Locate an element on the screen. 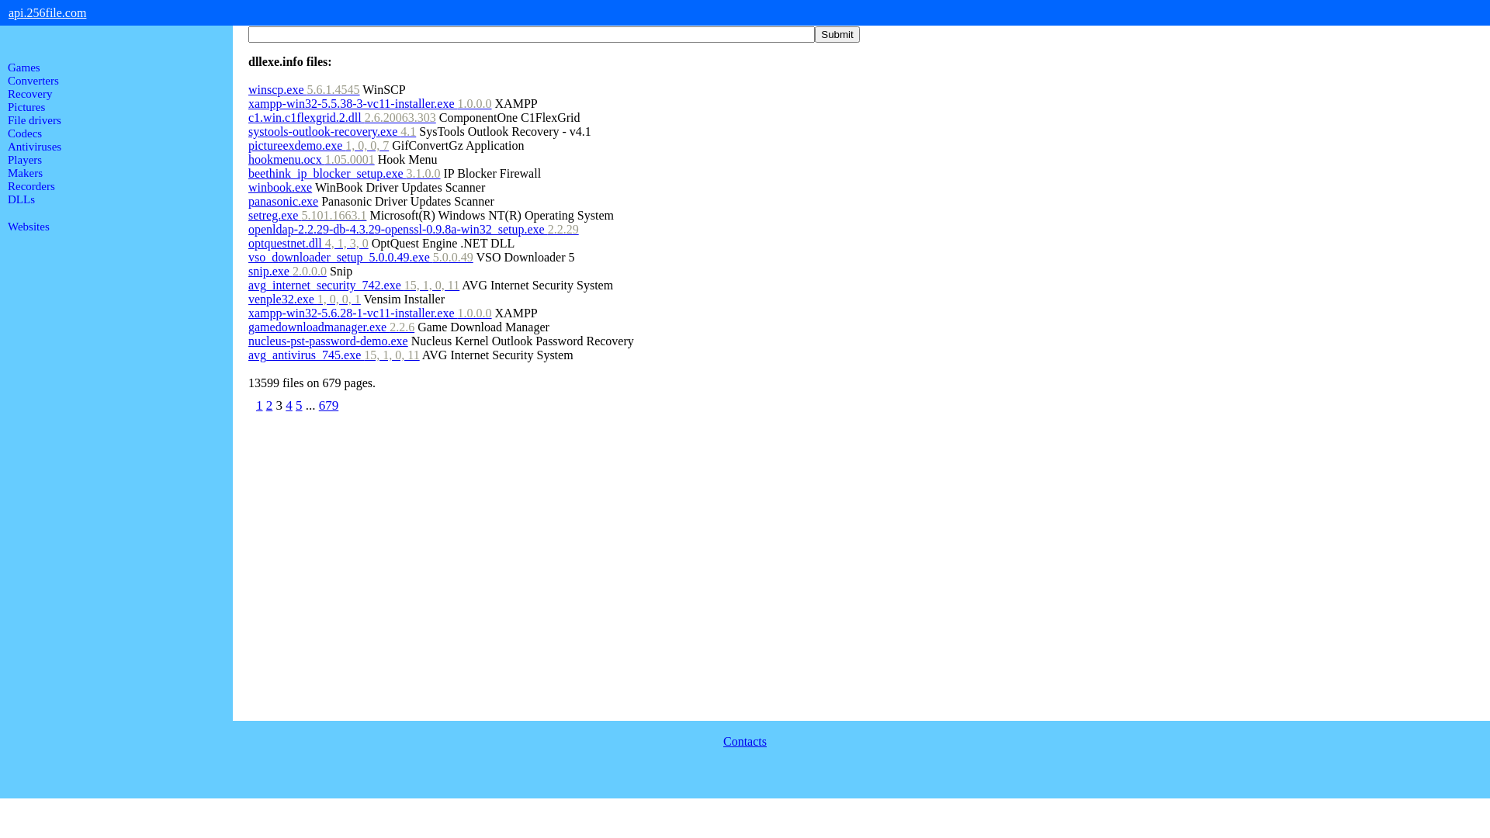 This screenshot has height=838, width=1490. File drivers is located at coordinates (34, 120).